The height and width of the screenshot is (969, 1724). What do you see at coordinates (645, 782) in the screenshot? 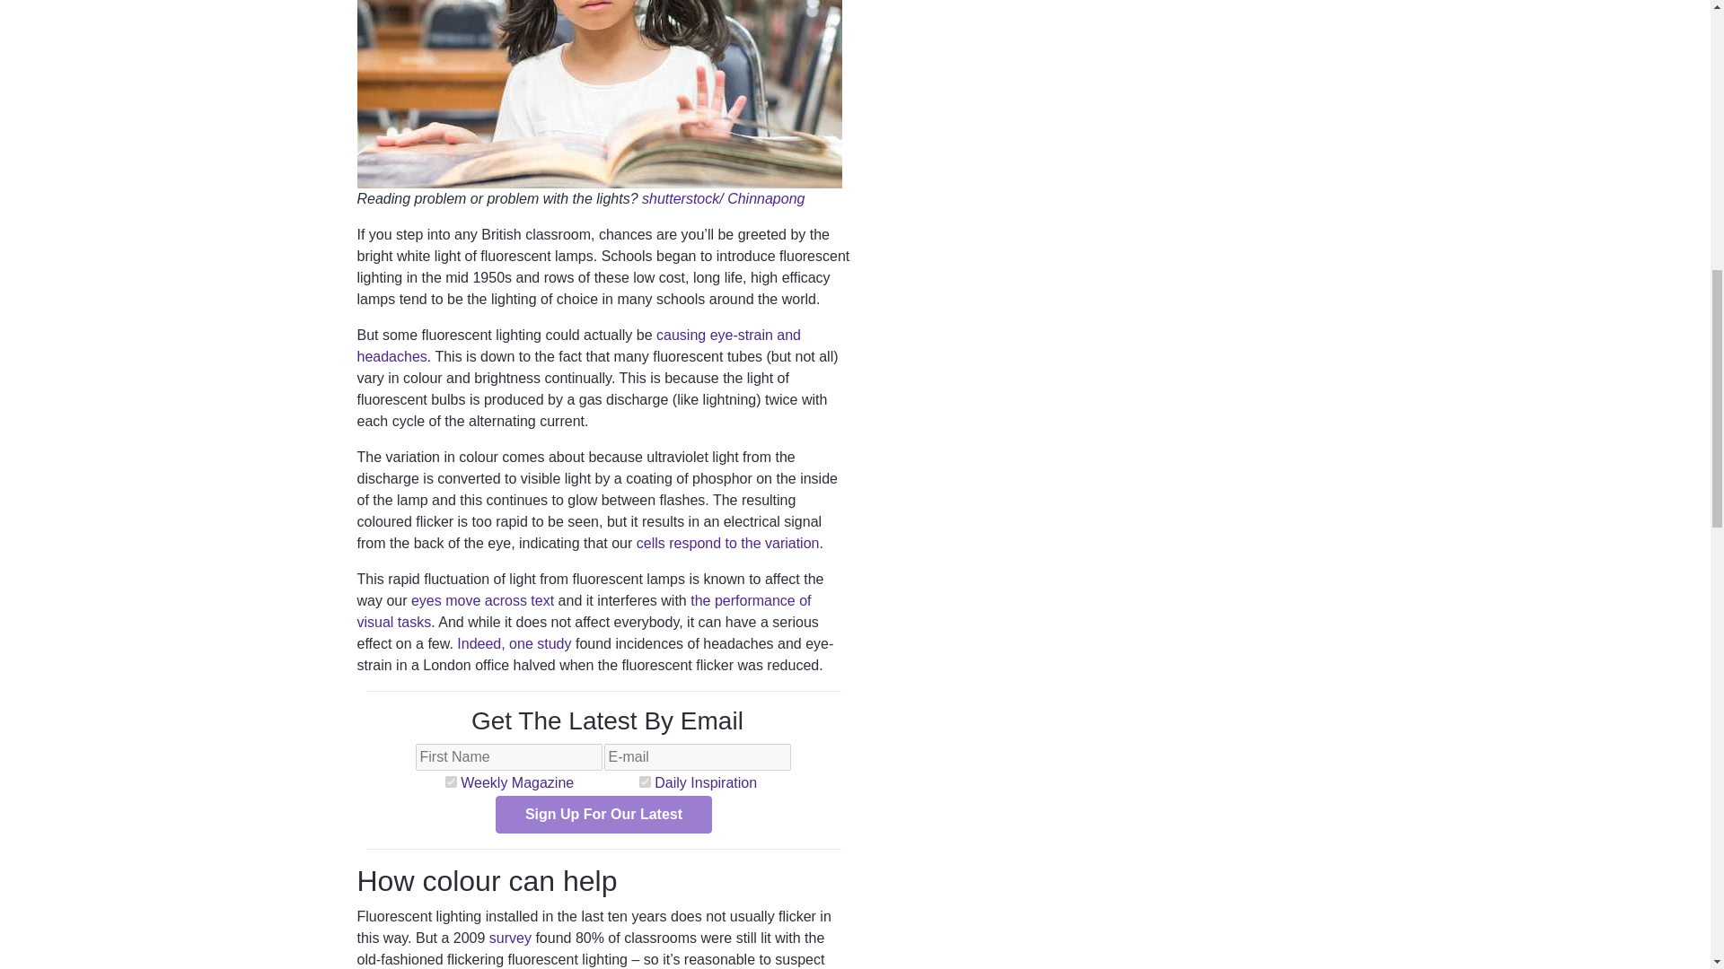
I see `4` at bounding box center [645, 782].